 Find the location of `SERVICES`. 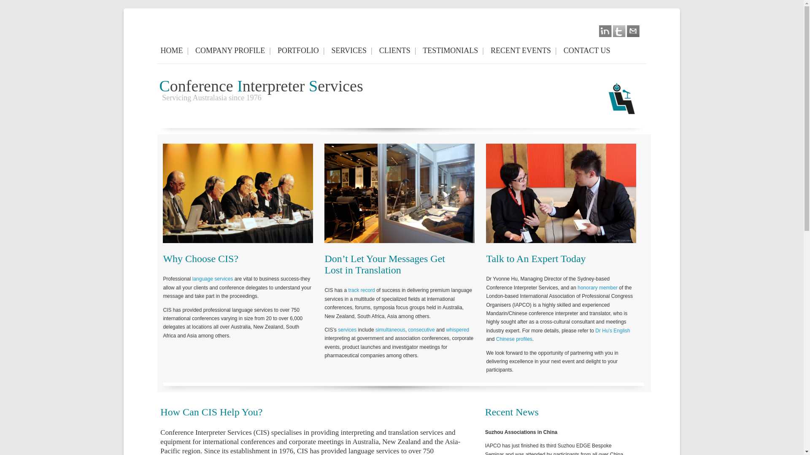

SERVICES is located at coordinates (352, 51).